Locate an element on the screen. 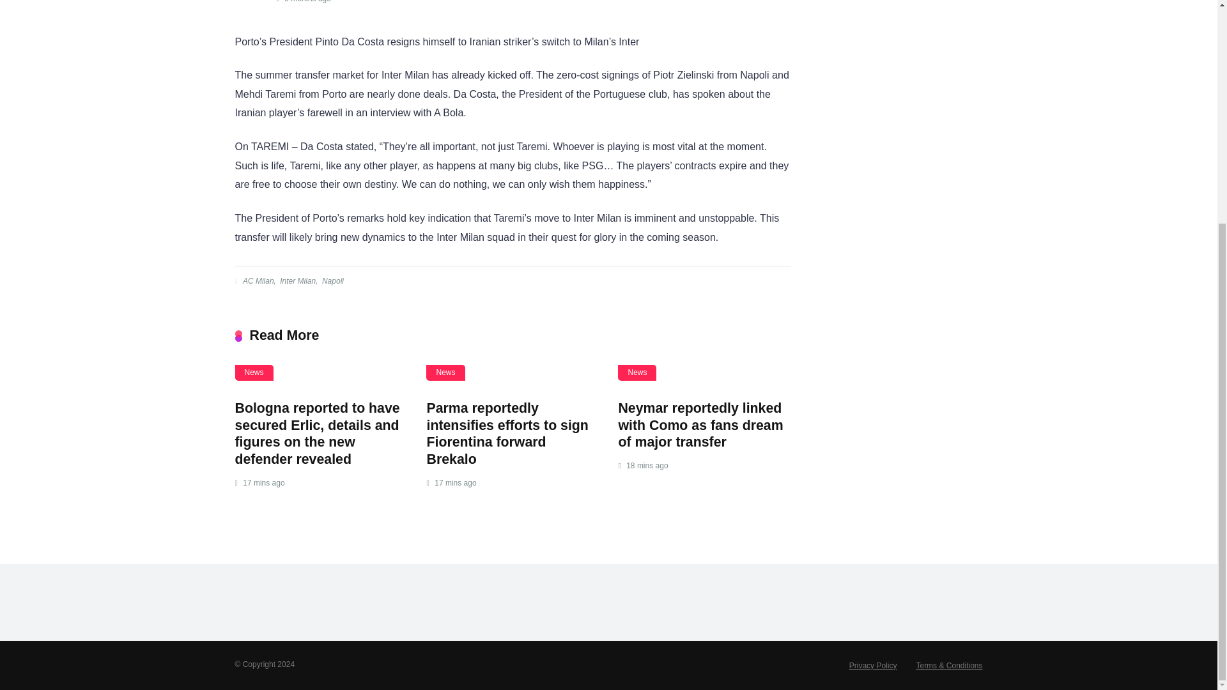 The width and height of the screenshot is (1227, 690). News is located at coordinates (637, 373).